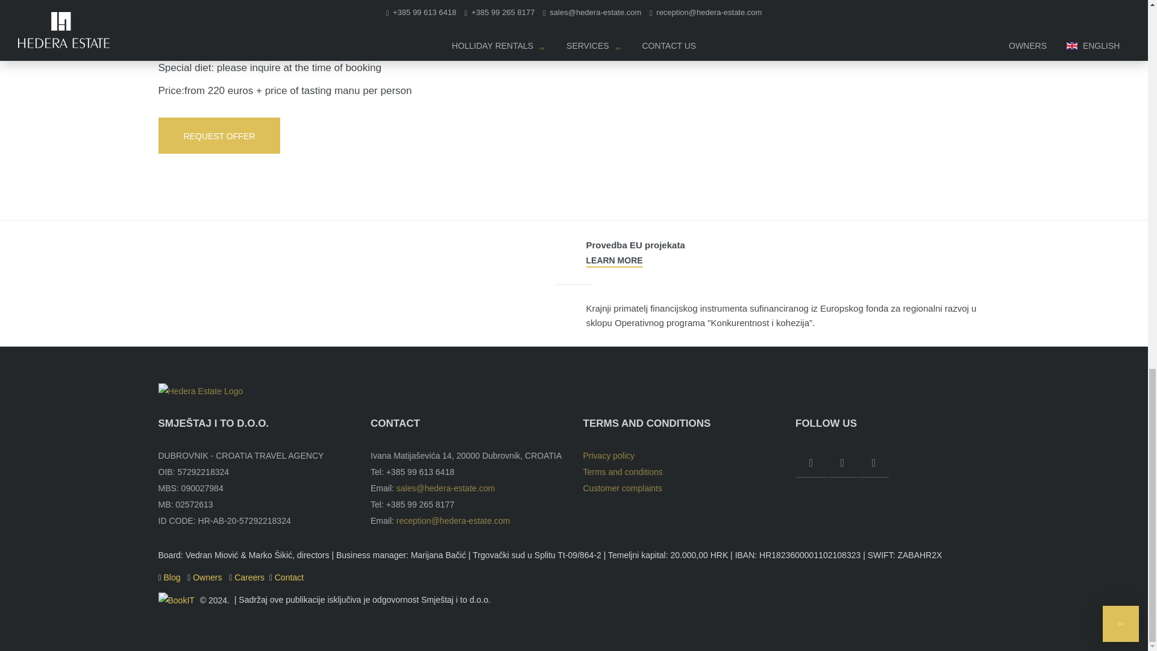  Describe the element at coordinates (609, 456) in the screenshot. I see `Privacy policy` at that location.